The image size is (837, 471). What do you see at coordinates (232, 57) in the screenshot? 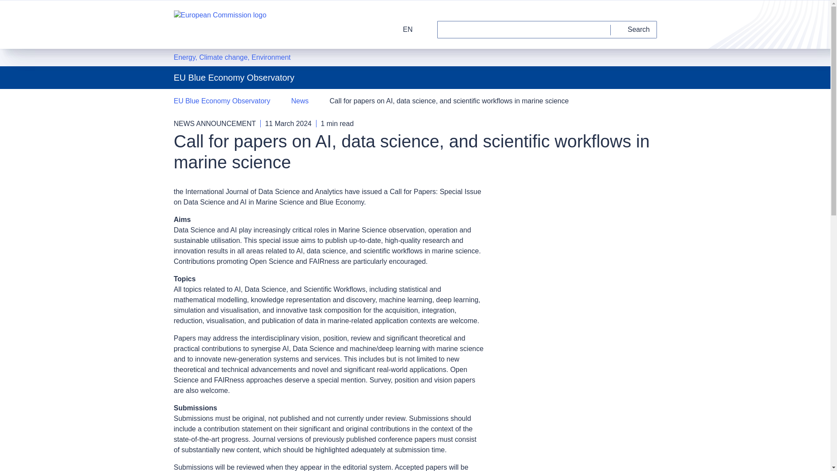
I see `Energy, Climate change, Environment` at bounding box center [232, 57].